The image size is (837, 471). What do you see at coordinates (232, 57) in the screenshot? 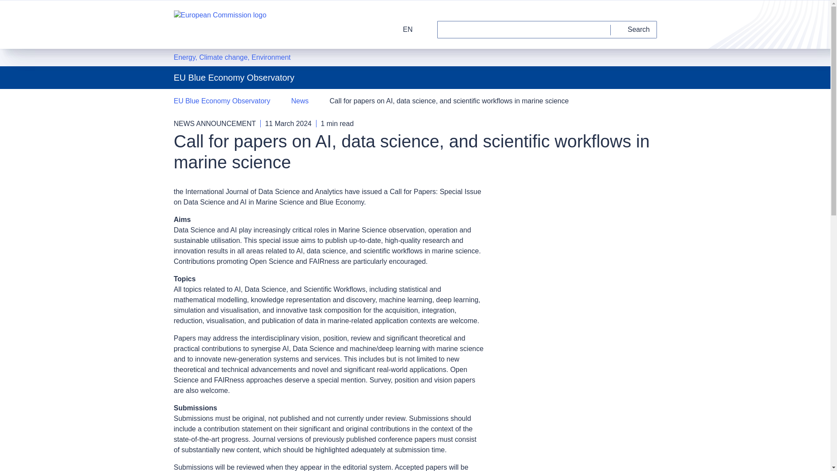
I see `Energy, Climate change, Environment` at bounding box center [232, 57].